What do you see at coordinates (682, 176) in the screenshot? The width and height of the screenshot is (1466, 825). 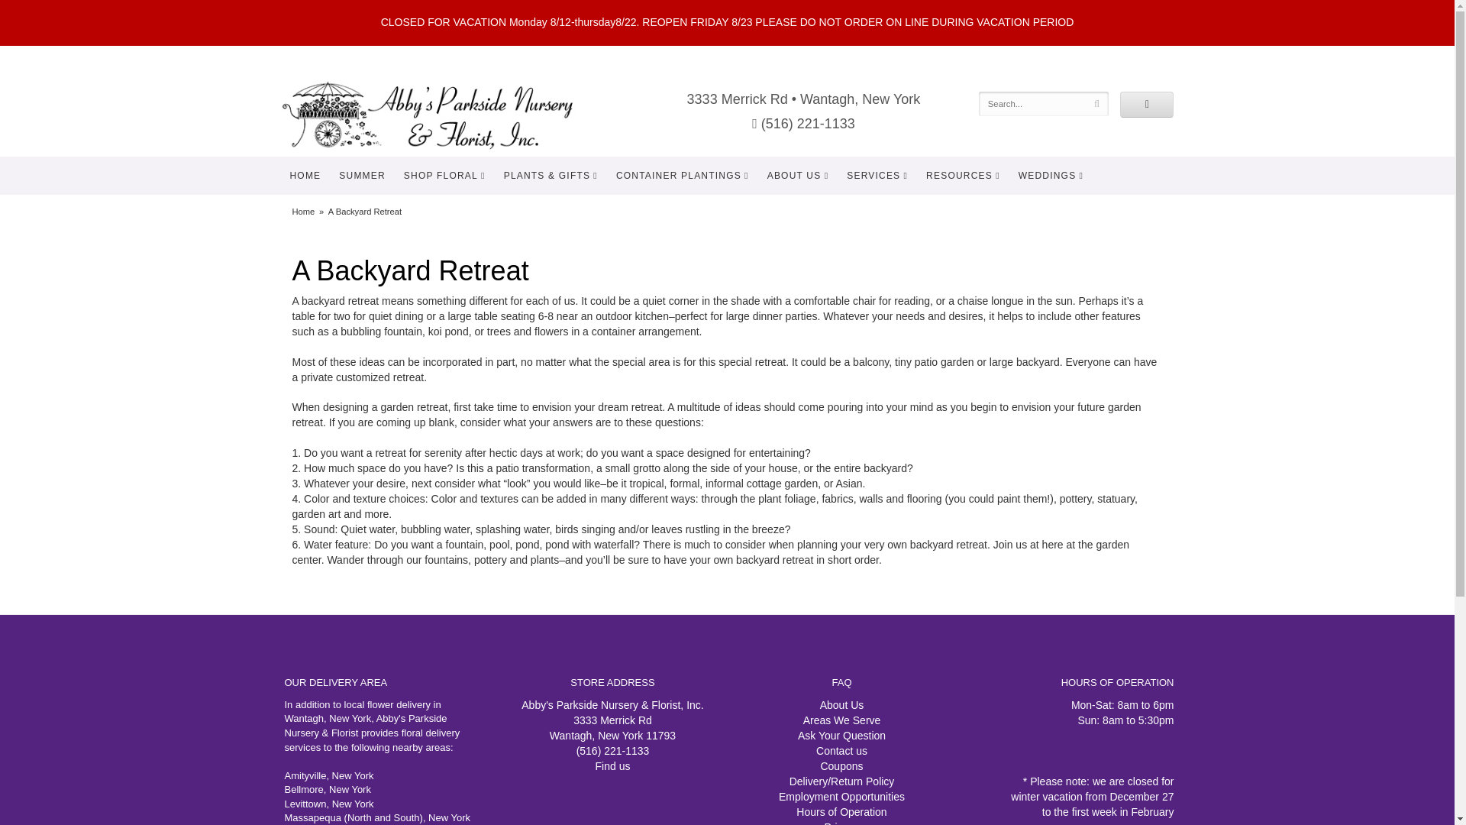 I see `CONTAINER PLANTINGS` at bounding box center [682, 176].